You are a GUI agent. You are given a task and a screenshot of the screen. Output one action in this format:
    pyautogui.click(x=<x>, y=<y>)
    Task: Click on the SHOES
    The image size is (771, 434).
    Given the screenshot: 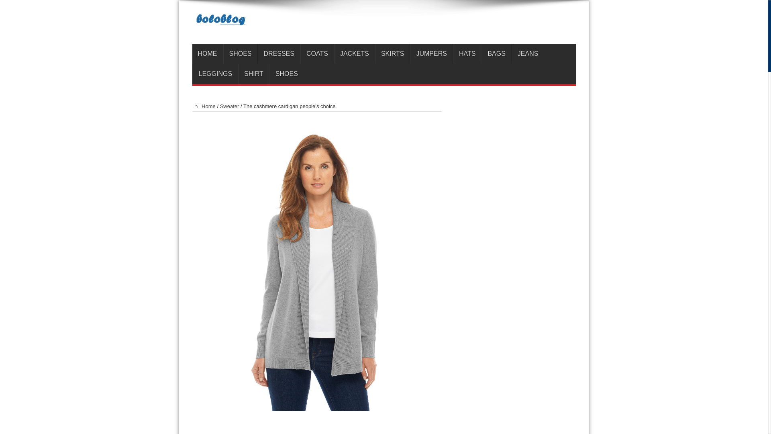 What is the action you would take?
    pyautogui.click(x=240, y=54)
    